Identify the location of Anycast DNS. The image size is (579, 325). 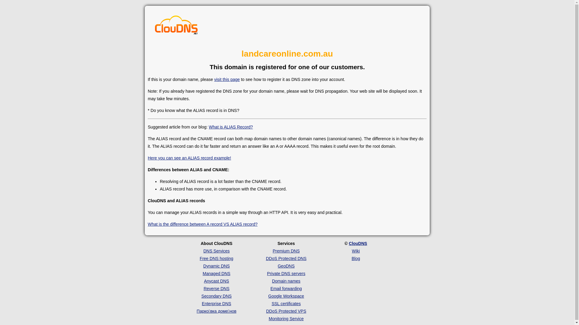
(217, 281).